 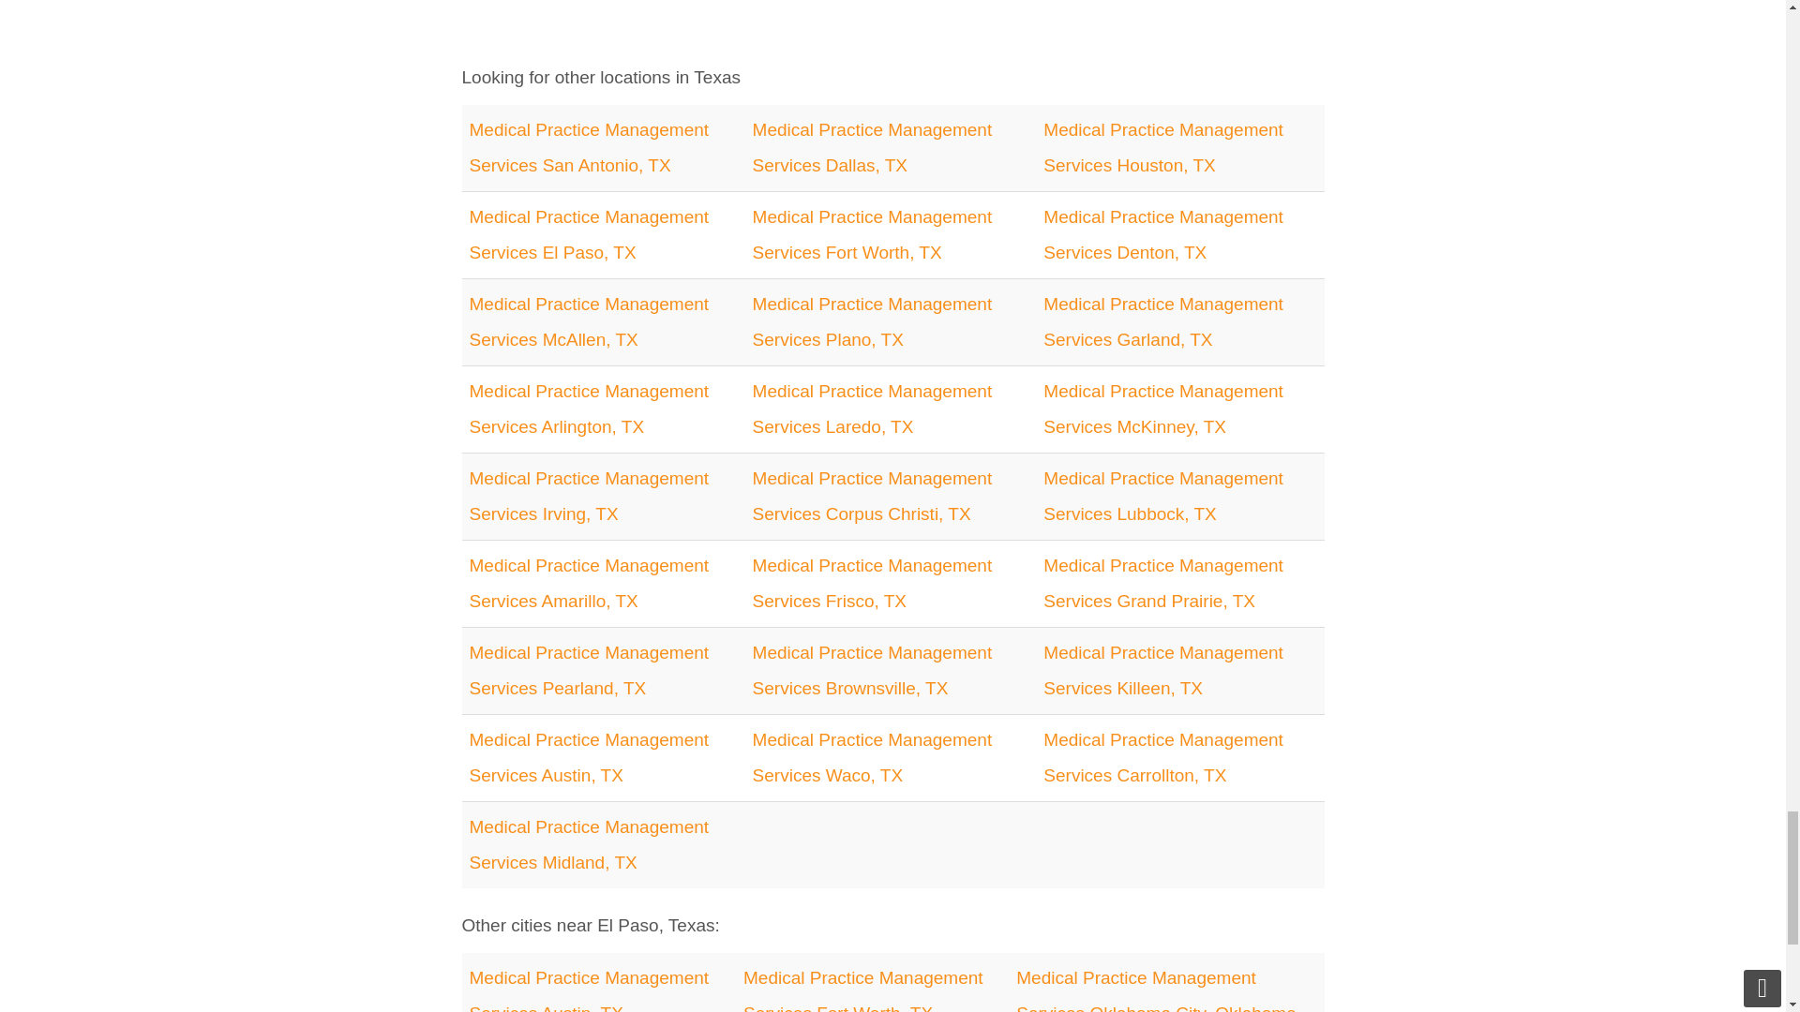 I want to click on Medical Practice Management Services Plano, TX, so click(x=872, y=321).